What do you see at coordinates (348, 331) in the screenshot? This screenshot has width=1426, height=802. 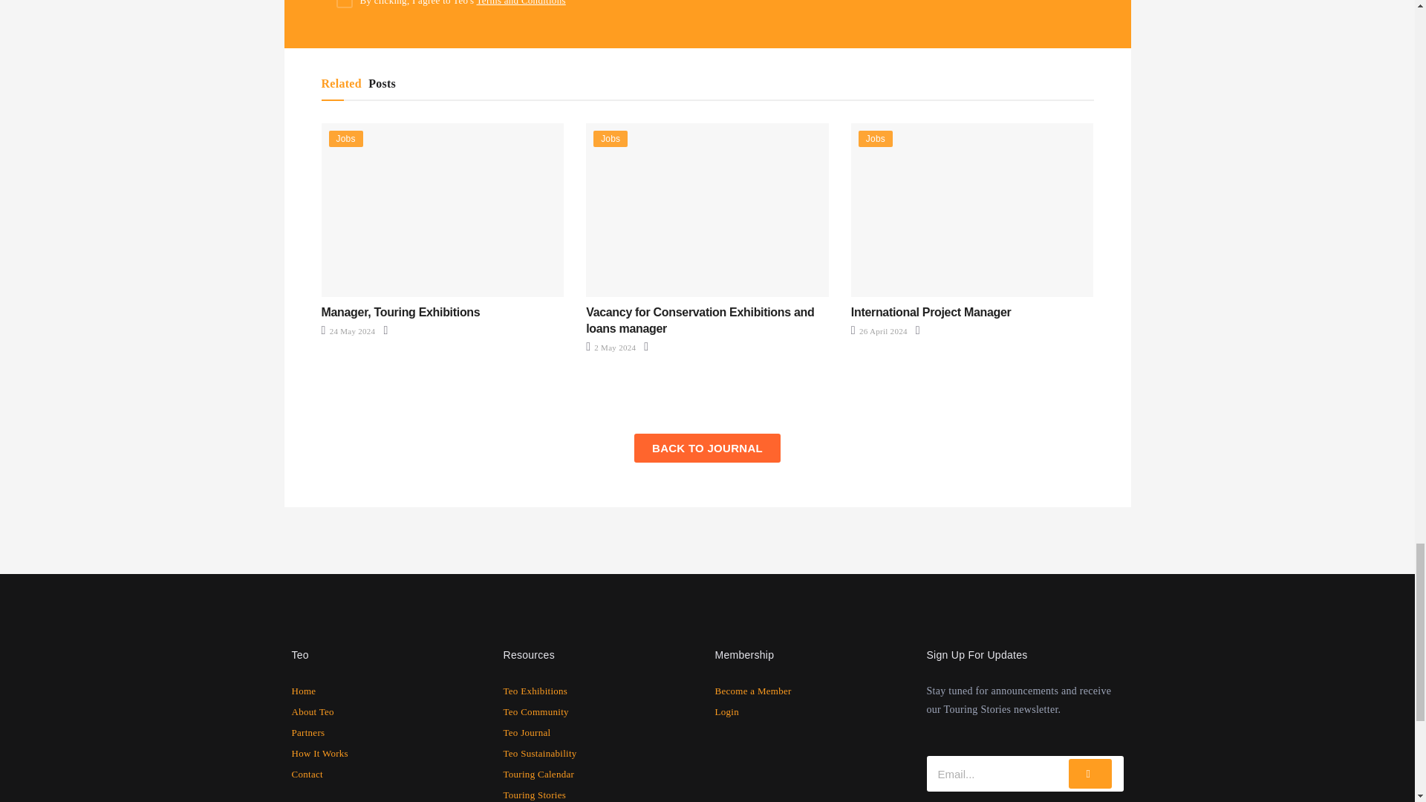 I see `24 May 2024` at bounding box center [348, 331].